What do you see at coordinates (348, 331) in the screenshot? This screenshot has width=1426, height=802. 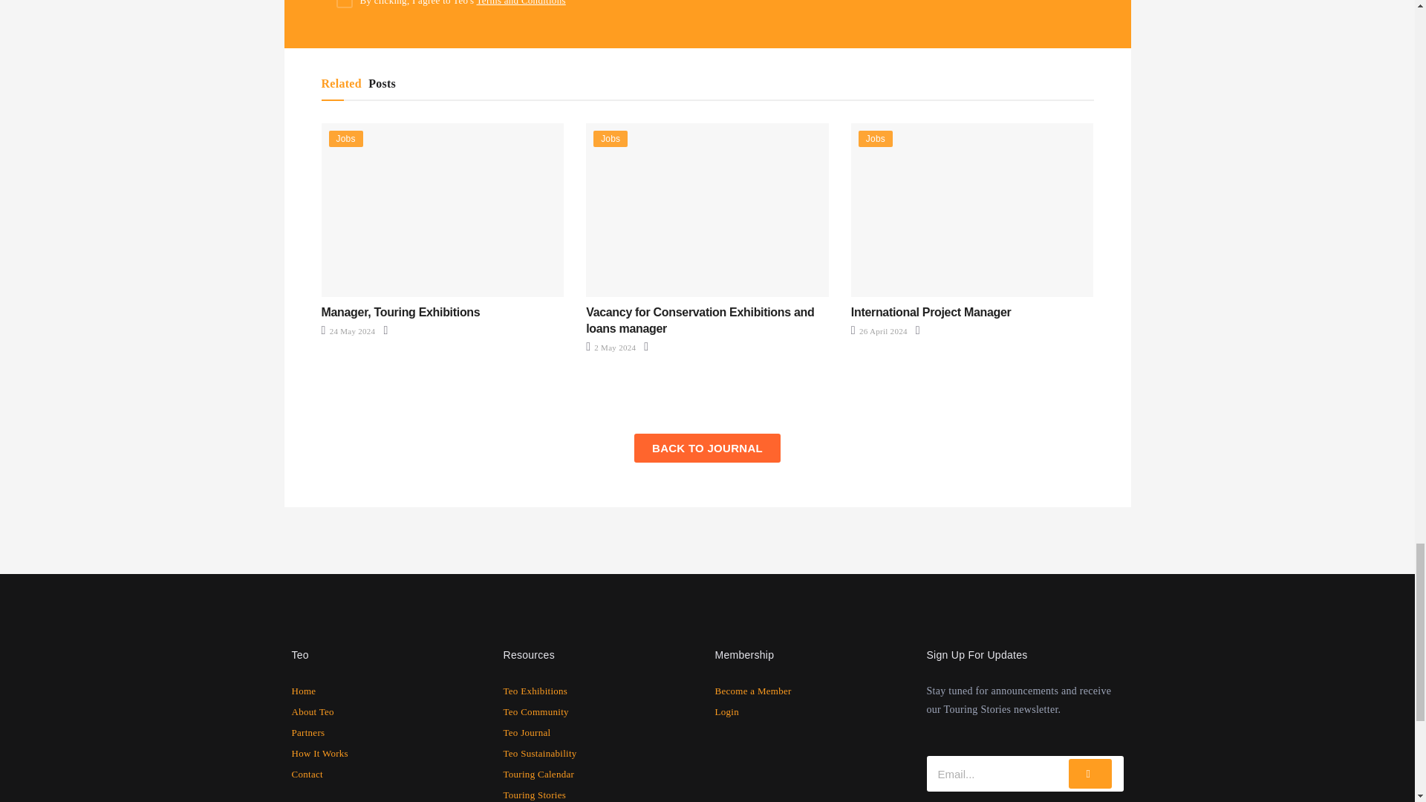 I see `24 May 2024` at bounding box center [348, 331].